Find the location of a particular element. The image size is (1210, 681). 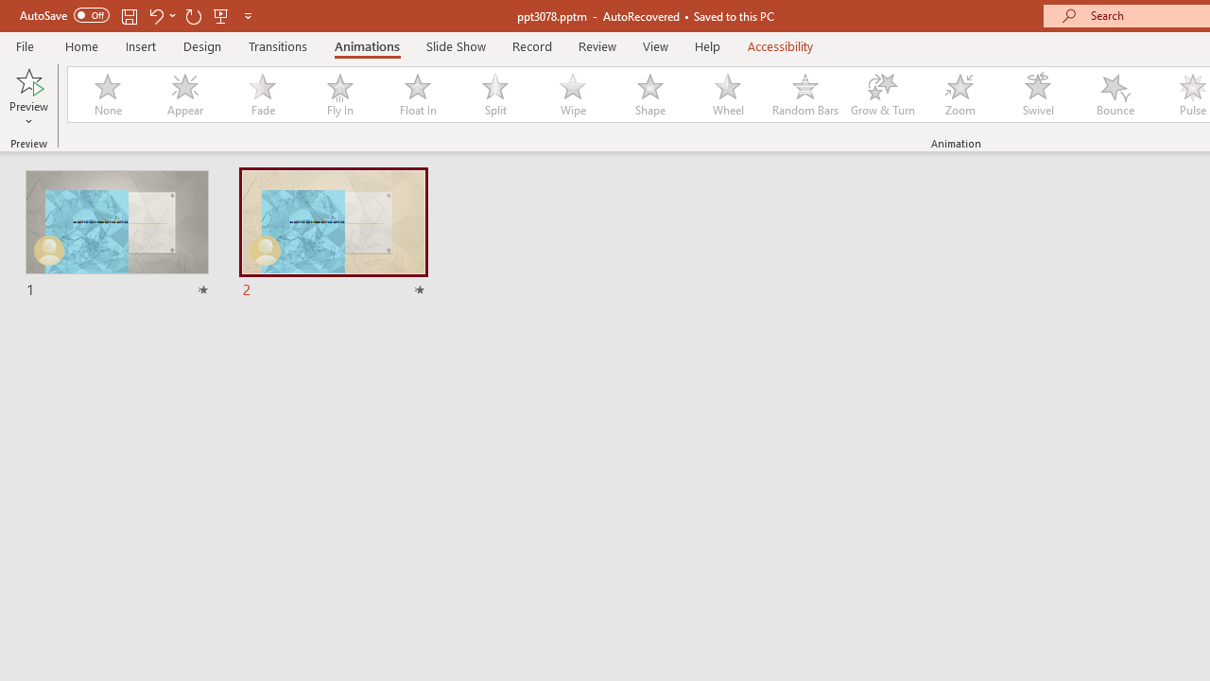

Shape is located at coordinates (650, 95).